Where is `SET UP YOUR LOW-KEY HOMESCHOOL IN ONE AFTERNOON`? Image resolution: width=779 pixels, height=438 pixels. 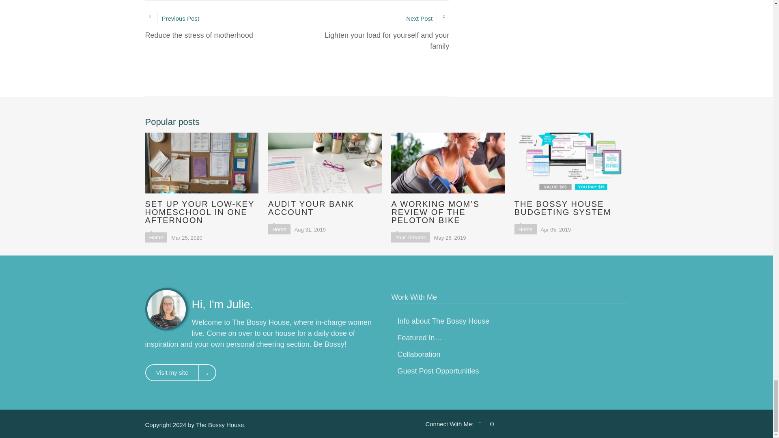 SET UP YOUR LOW-KEY HOMESCHOOL IN ONE AFTERNOON is located at coordinates (181, 372).